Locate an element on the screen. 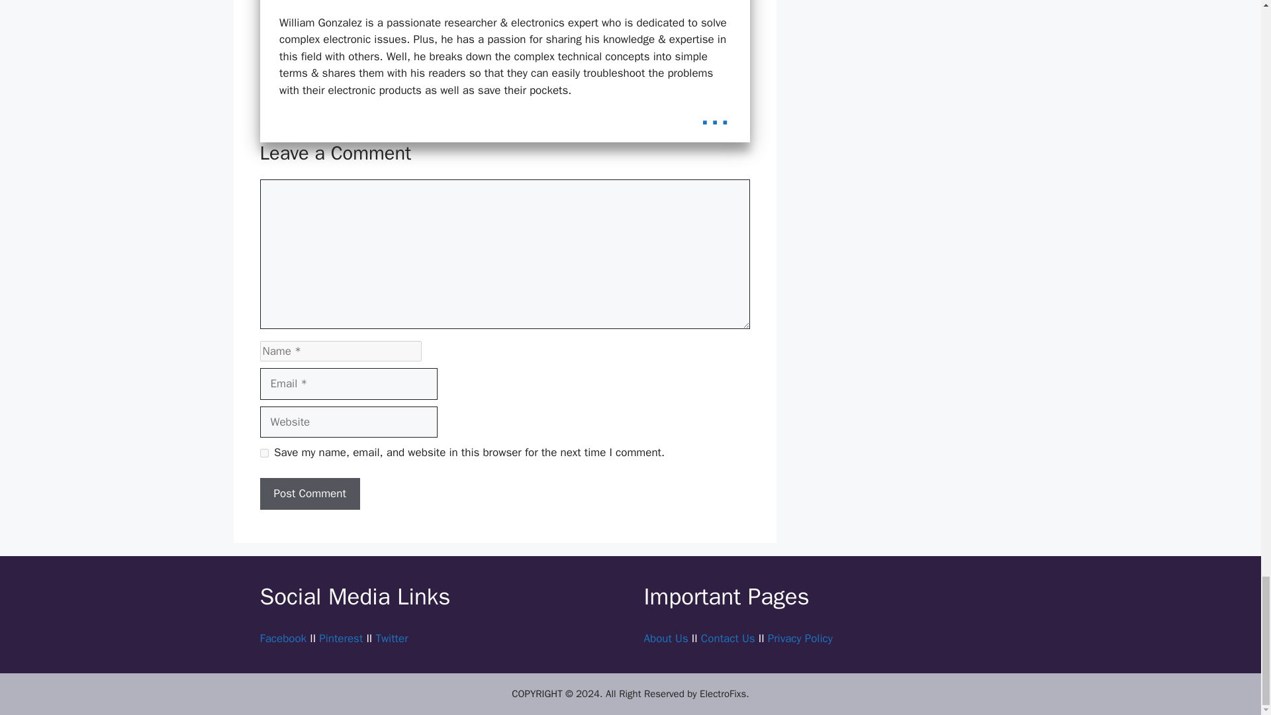 The width and height of the screenshot is (1271, 715). Pinterest is located at coordinates (340, 638).